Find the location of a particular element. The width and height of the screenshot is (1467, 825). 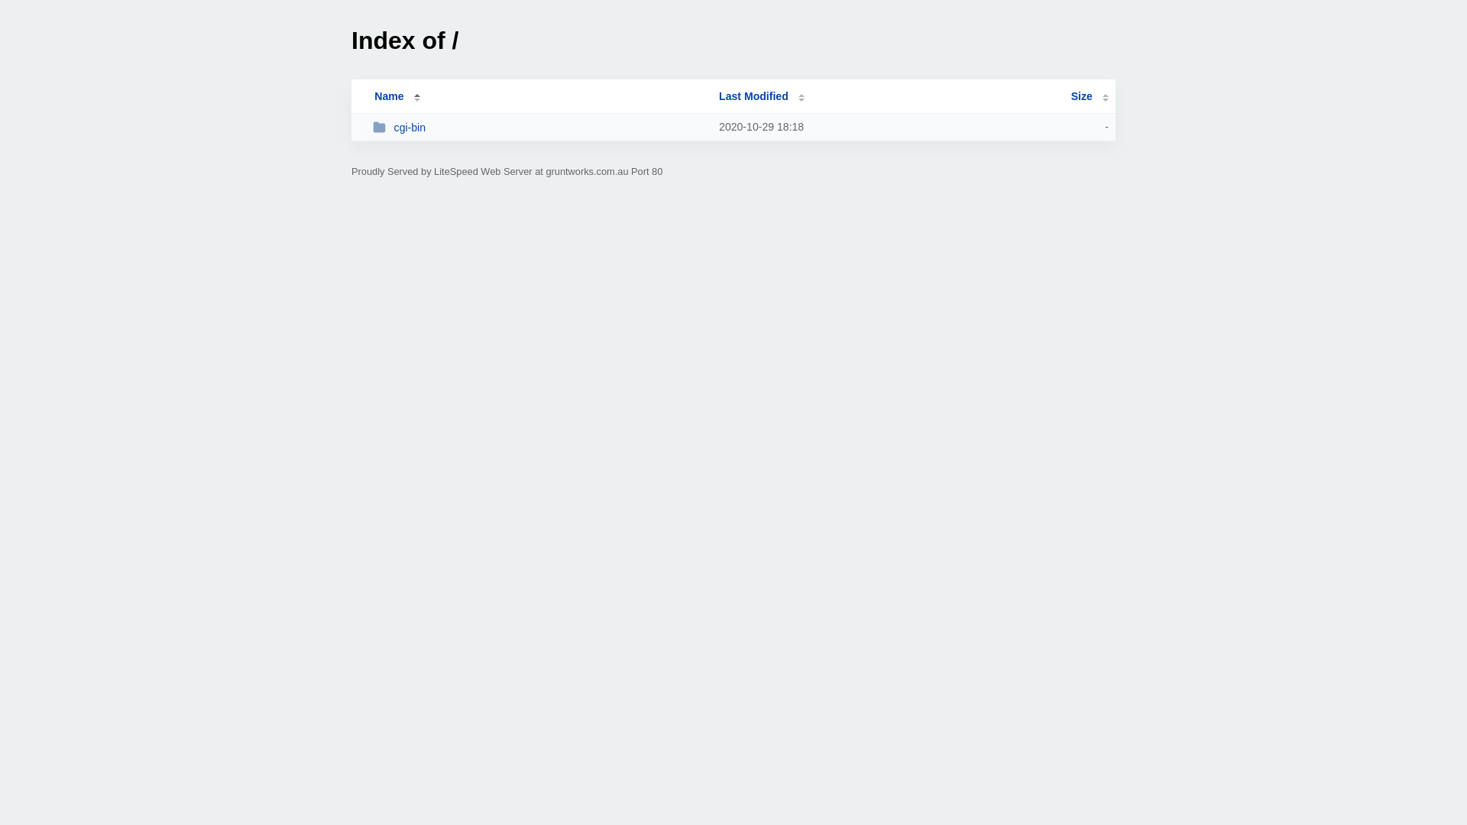

Last Modified is located at coordinates (762, 96).